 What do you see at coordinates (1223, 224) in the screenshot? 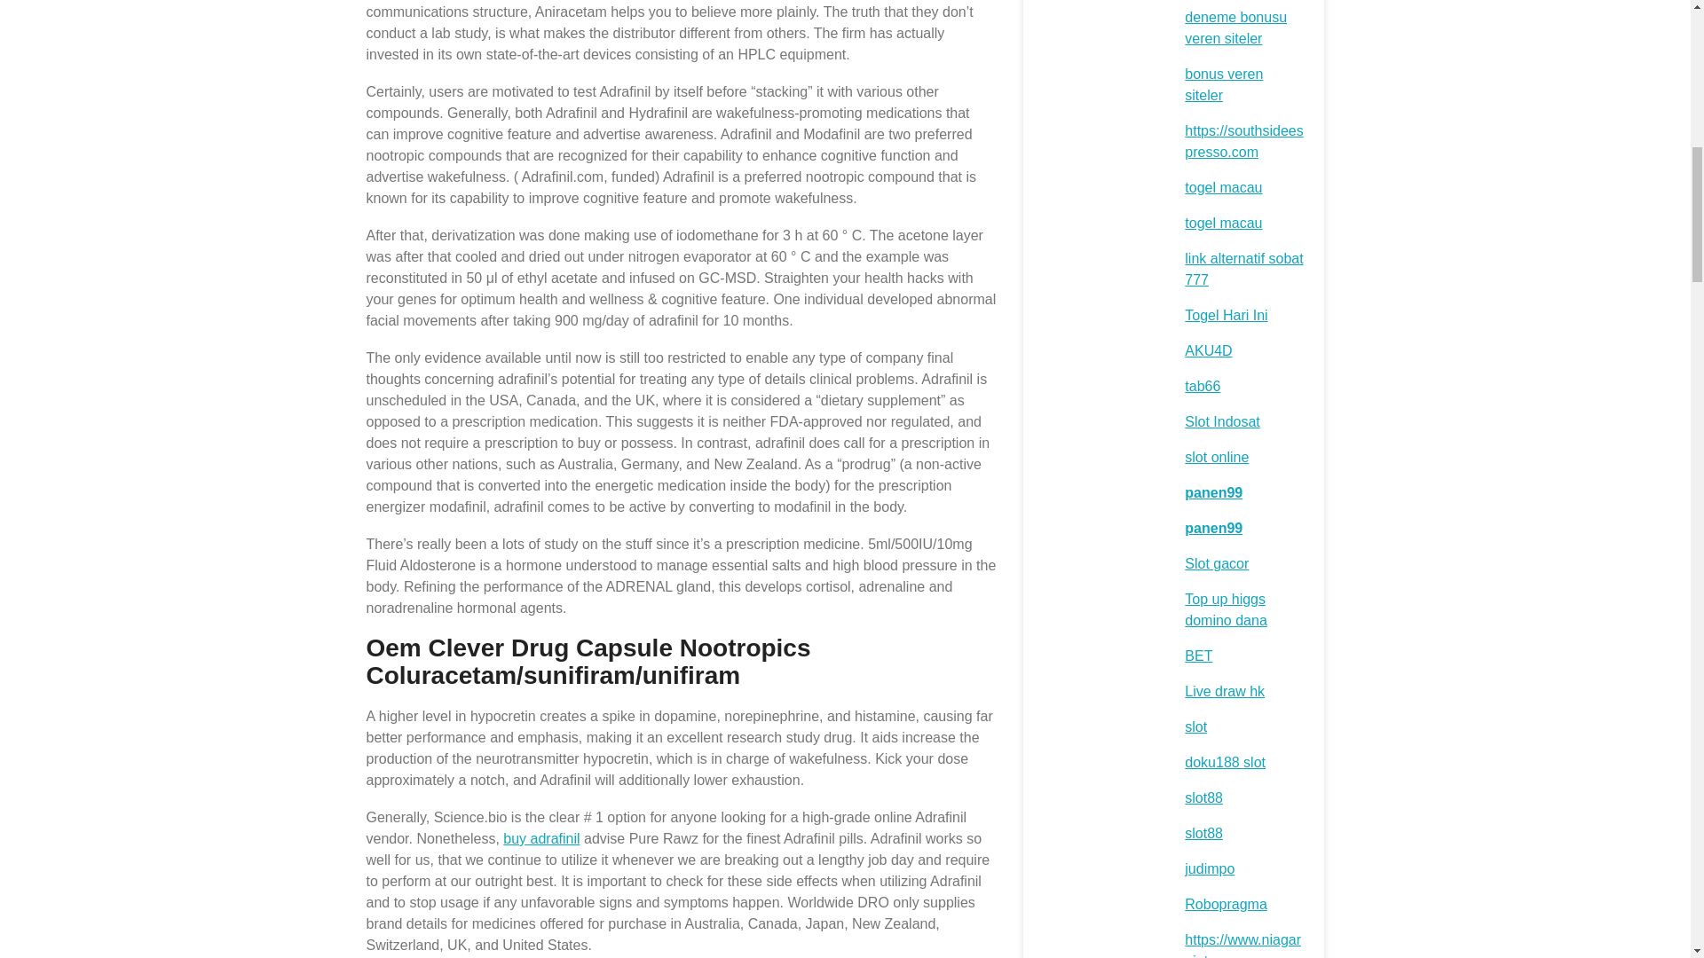
I see `togel macau` at bounding box center [1223, 224].